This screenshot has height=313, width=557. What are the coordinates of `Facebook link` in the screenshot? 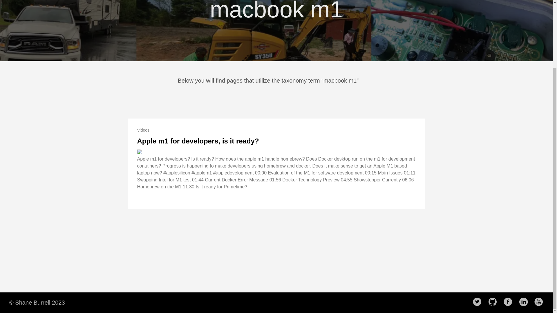 It's located at (510, 302).